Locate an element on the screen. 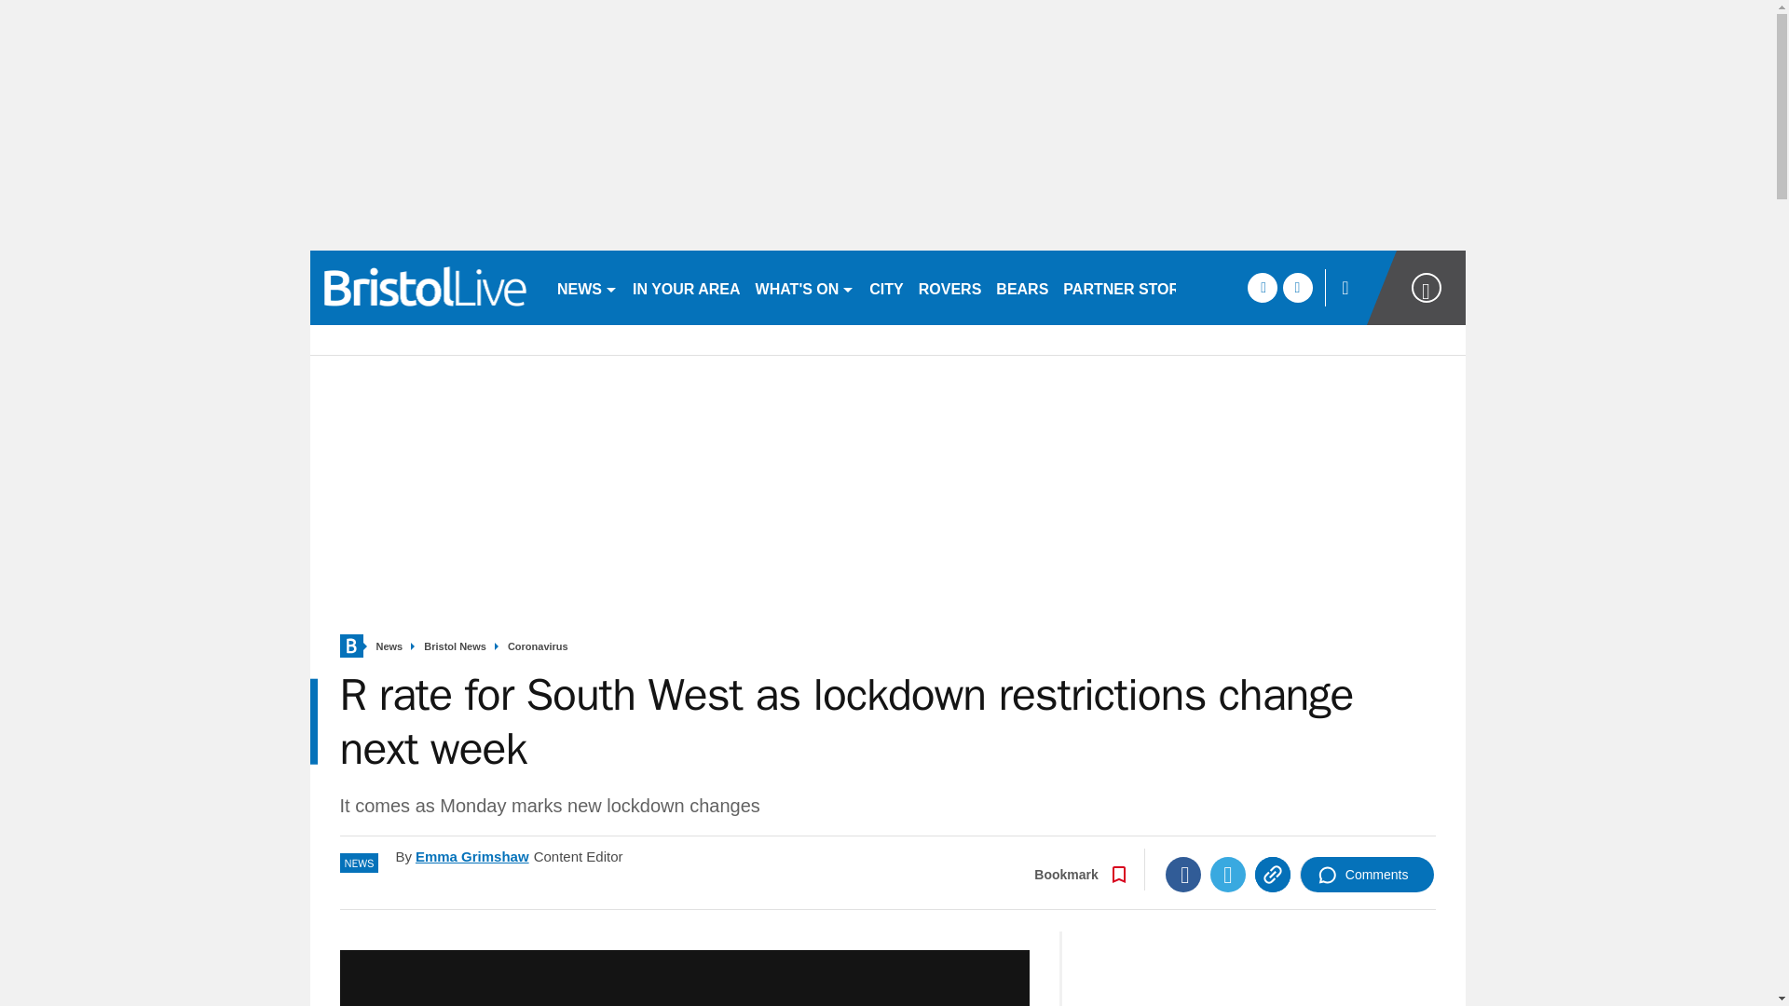 This screenshot has width=1789, height=1006. ROVERS is located at coordinates (949, 287).